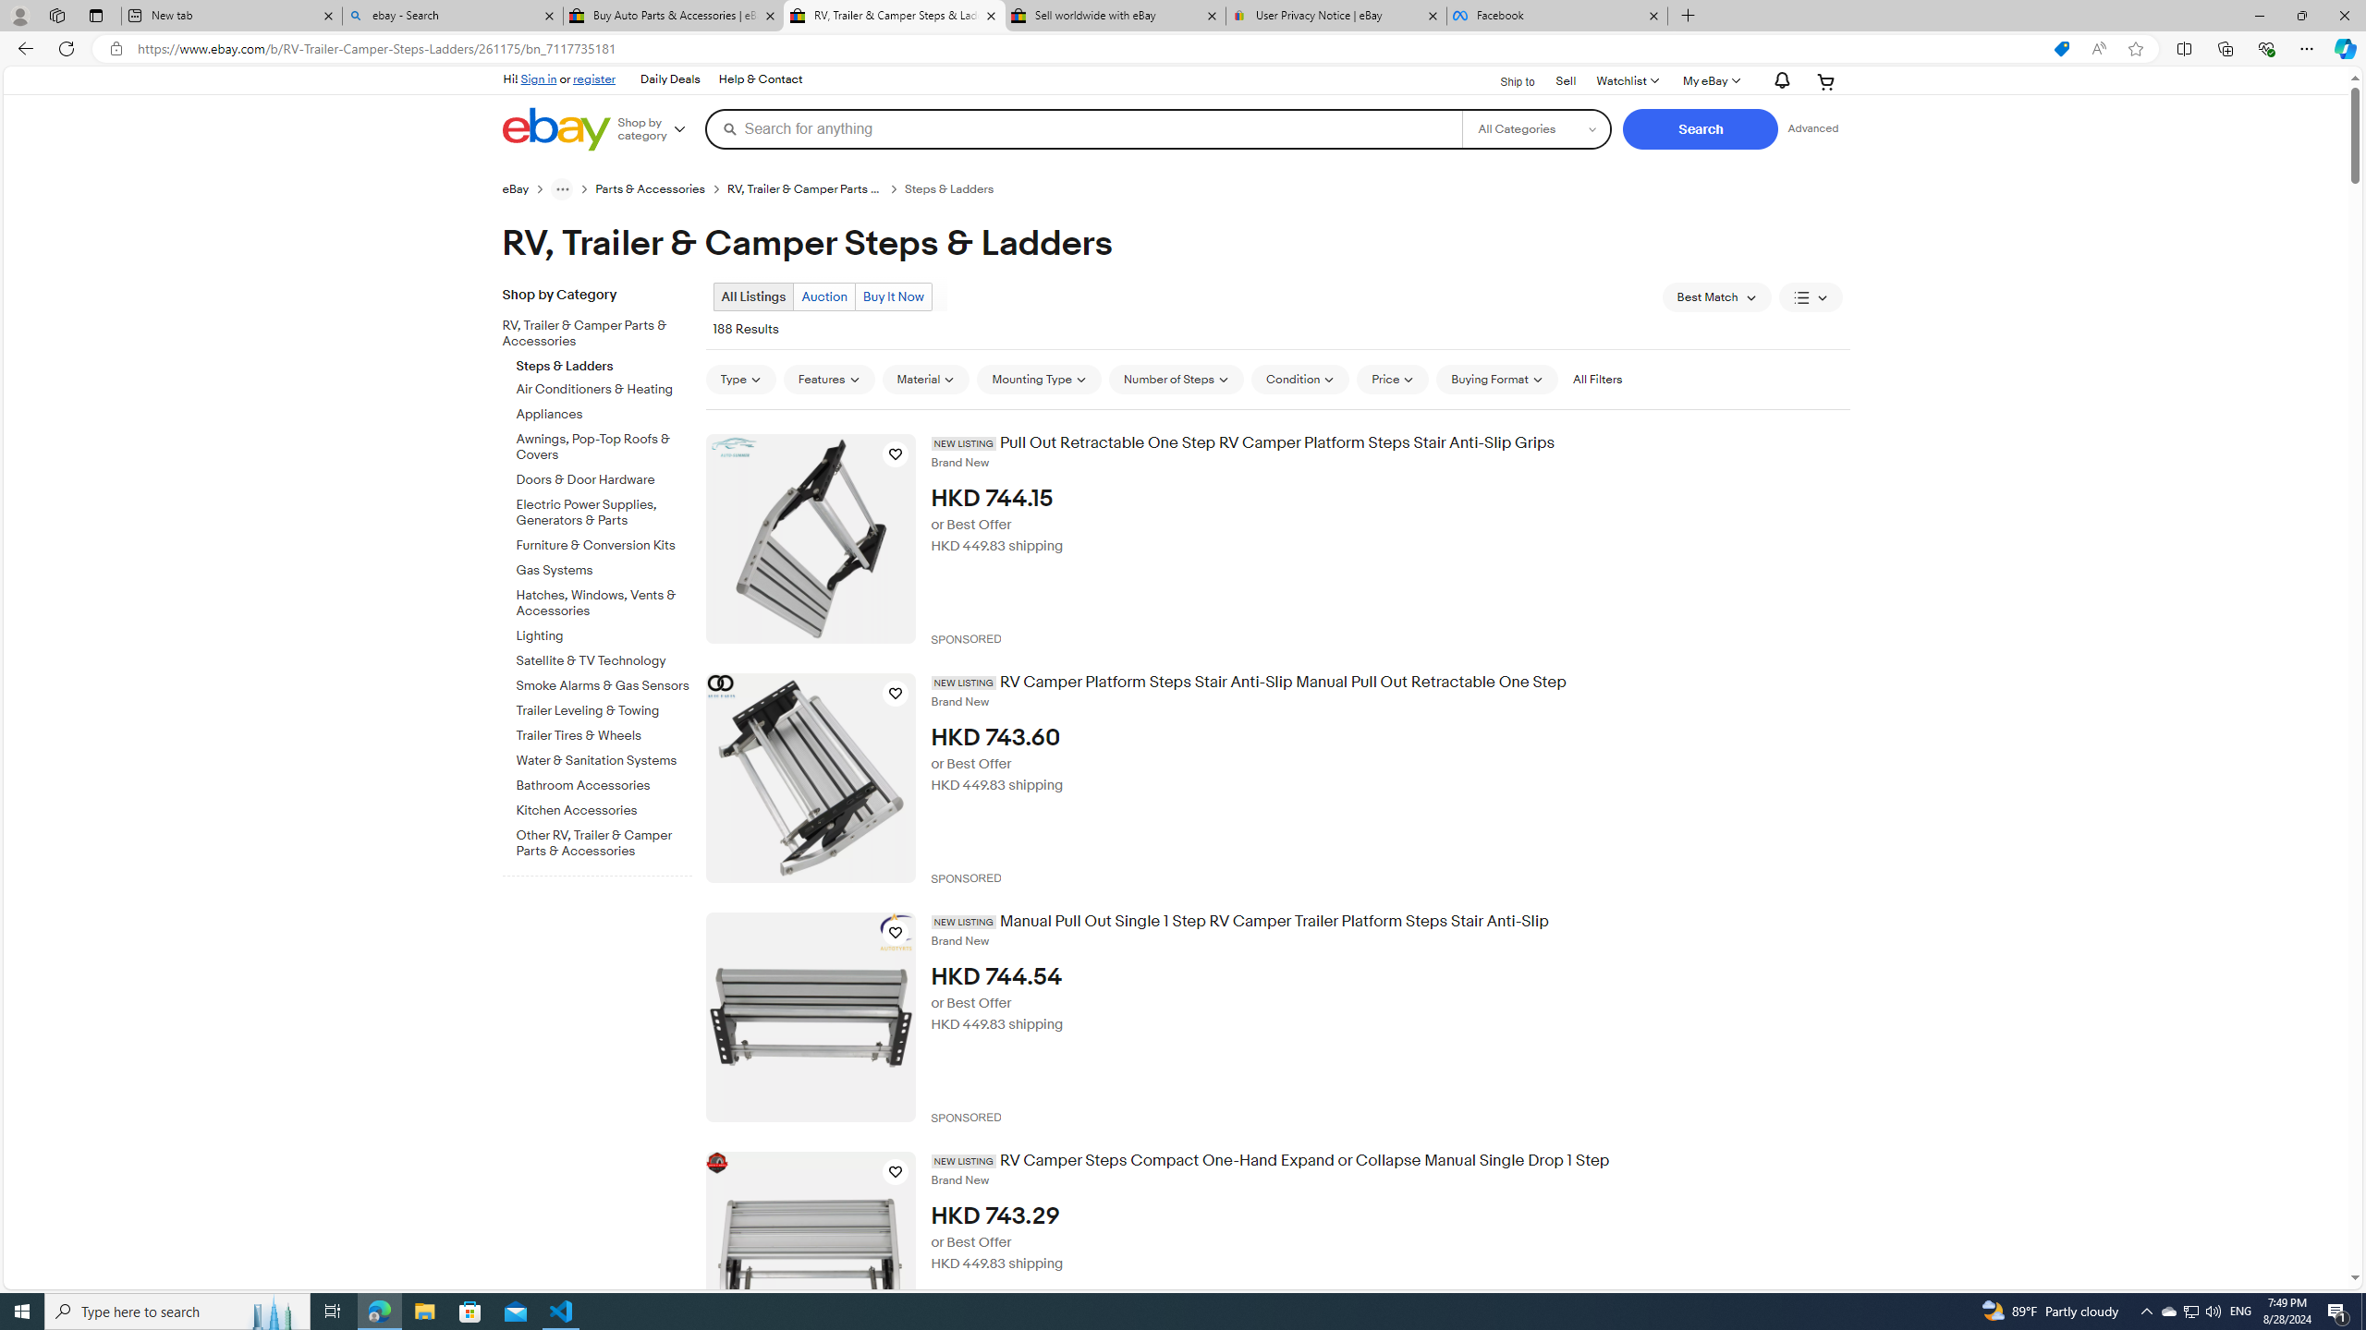  Describe the element at coordinates (1183, 49) in the screenshot. I see `App bar` at that location.